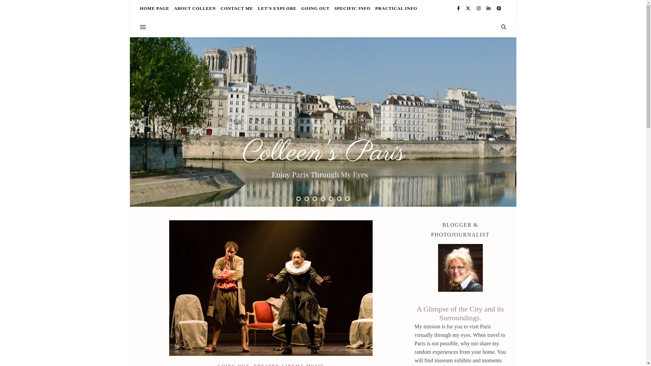 The height and width of the screenshot is (366, 651). Describe the element at coordinates (395, 8) in the screenshot. I see `PRACTICAL INFO` at that location.